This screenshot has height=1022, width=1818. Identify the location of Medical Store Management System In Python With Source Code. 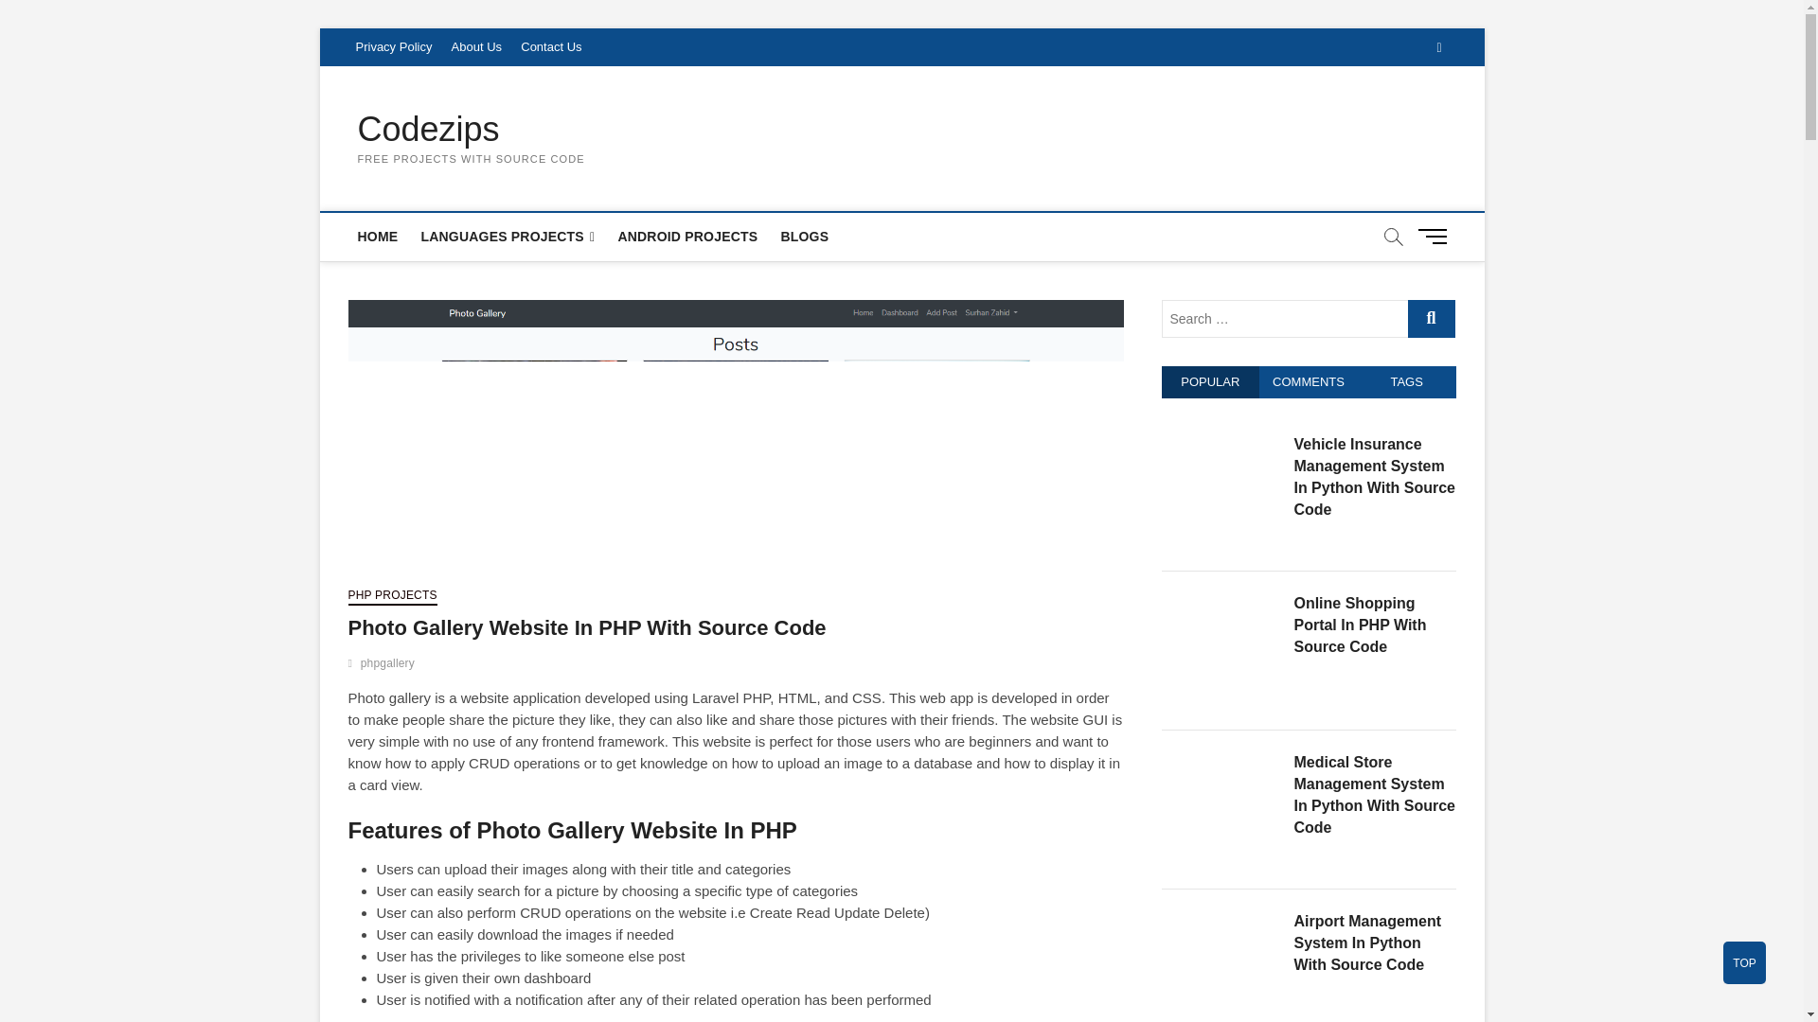
(1220, 761).